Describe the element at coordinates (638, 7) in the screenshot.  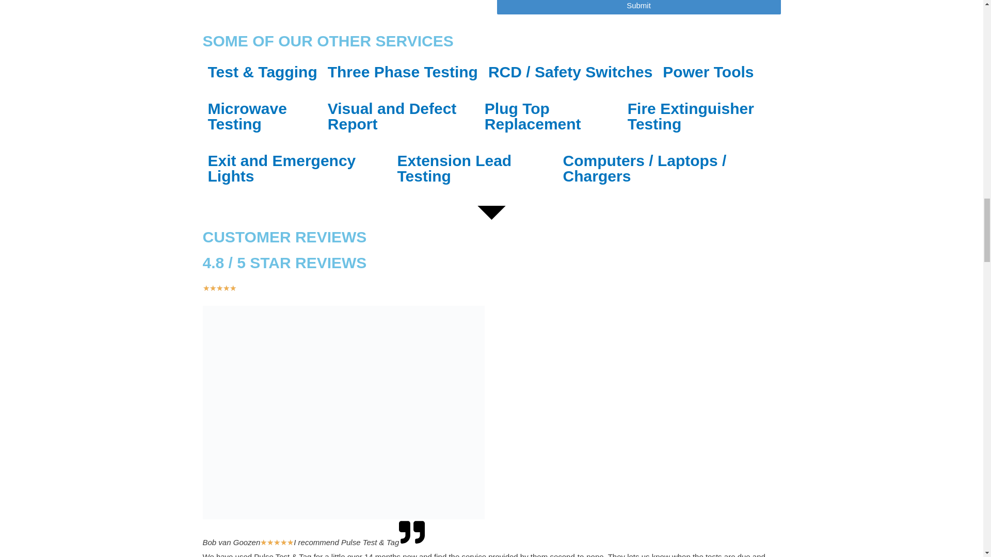
I see `Submit` at that location.